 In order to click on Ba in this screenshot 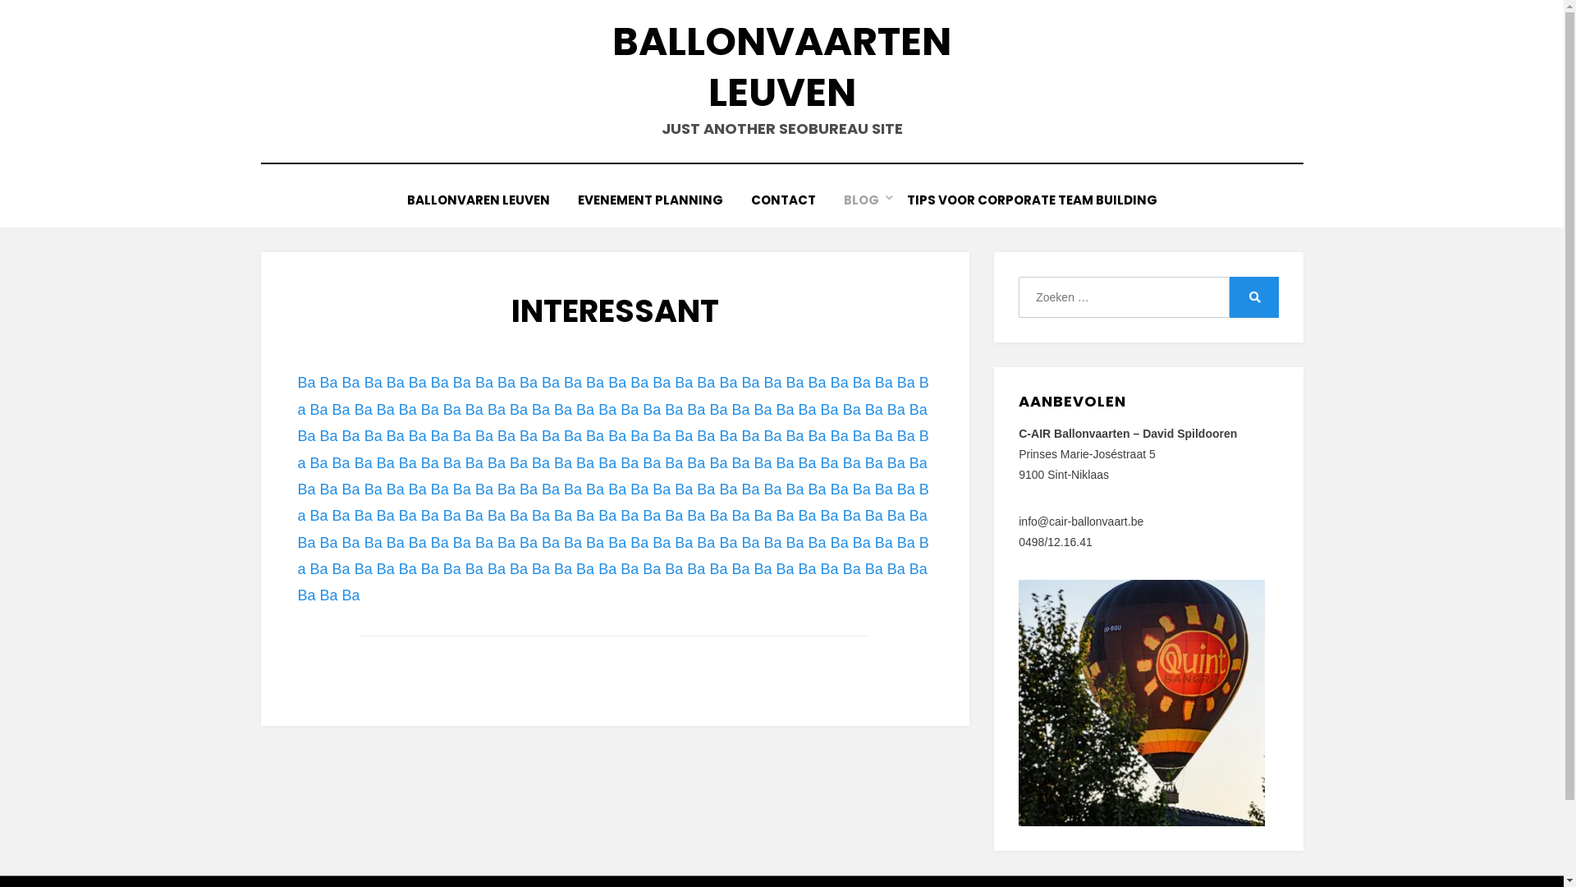, I will do `click(551, 489)`.